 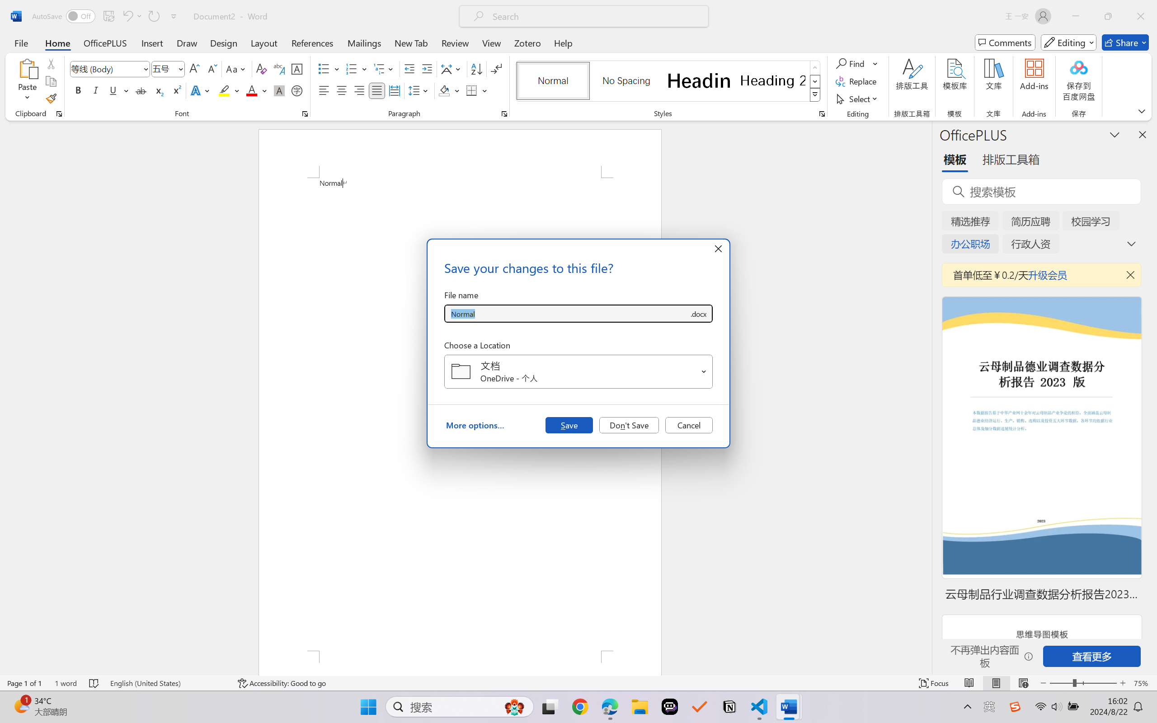 What do you see at coordinates (152, 42) in the screenshot?
I see `Insert` at bounding box center [152, 42].